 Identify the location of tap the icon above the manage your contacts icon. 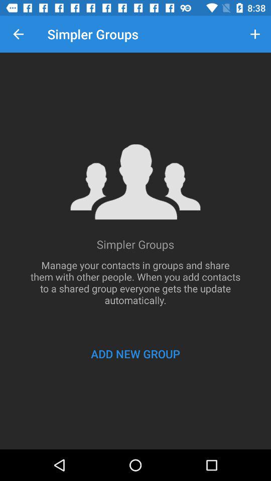
(255, 34).